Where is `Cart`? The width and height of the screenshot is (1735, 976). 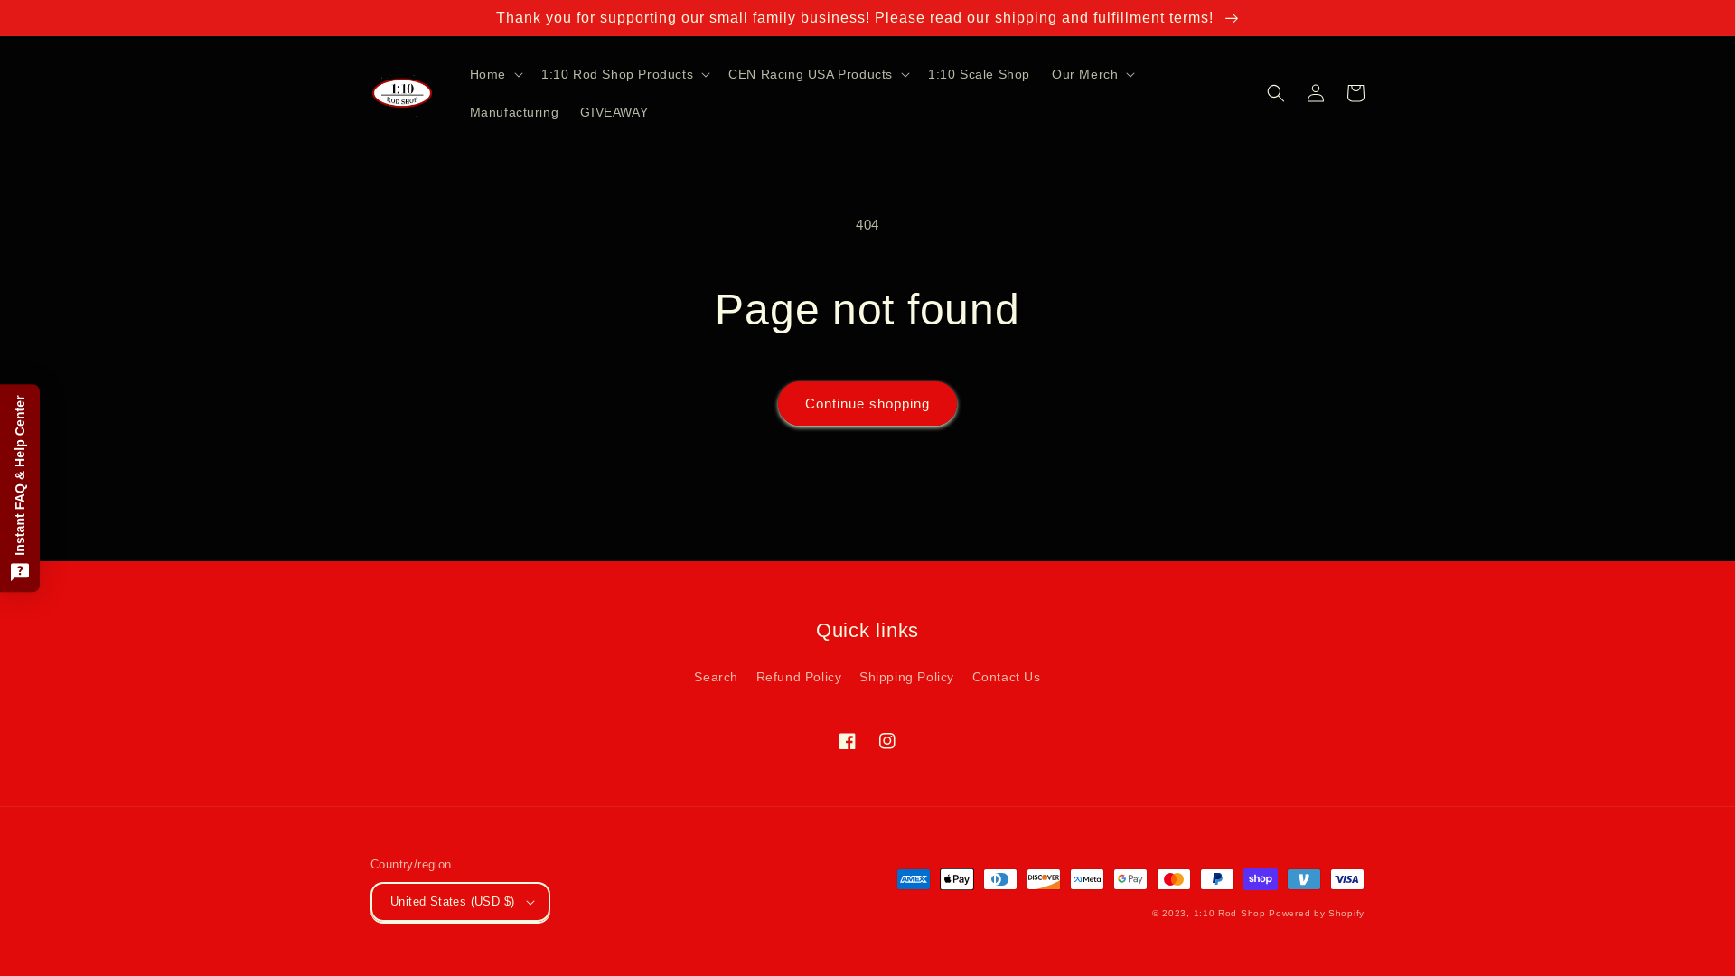
Cart is located at coordinates (1355, 93).